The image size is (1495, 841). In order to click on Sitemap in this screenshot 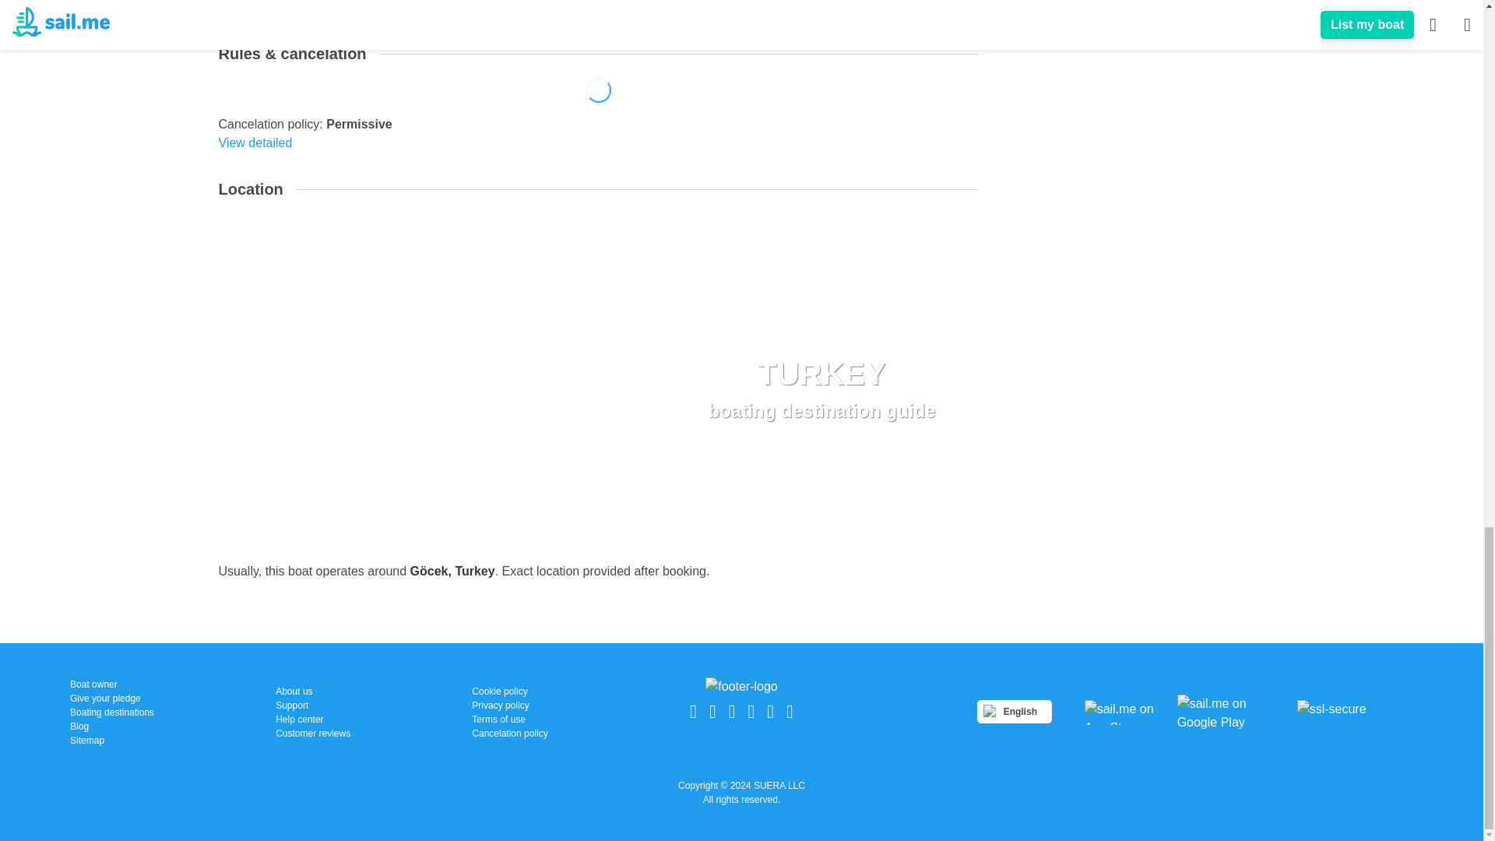, I will do `click(255, 143)`.